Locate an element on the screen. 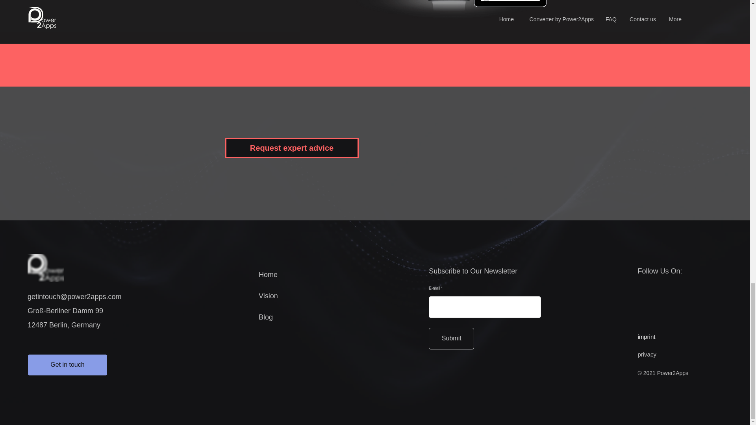 The image size is (756, 425). Request expert advice is located at coordinates (292, 148).